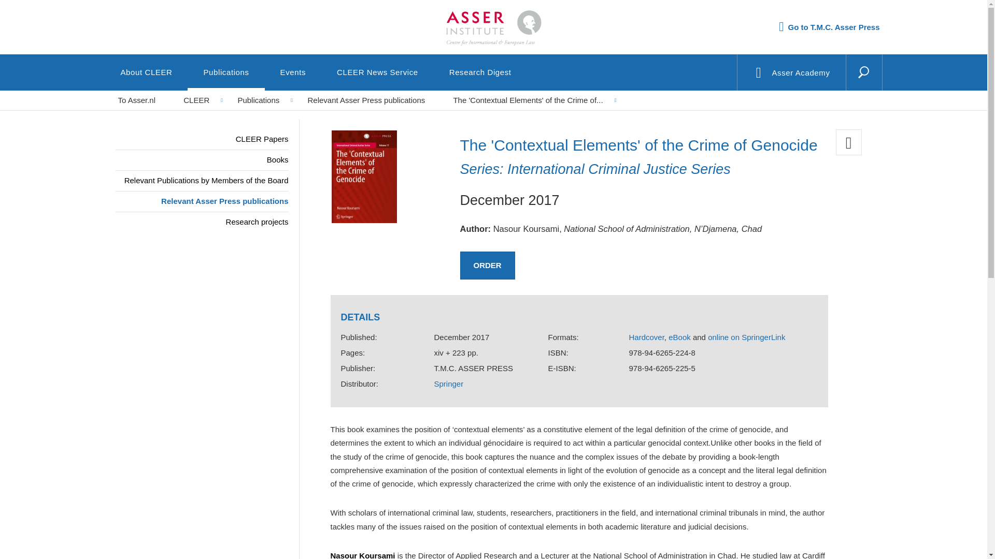 This screenshot has width=995, height=559. What do you see at coordinates (839, 85) in the screenshot?
I see `Search` at bounding box center [839, 85].